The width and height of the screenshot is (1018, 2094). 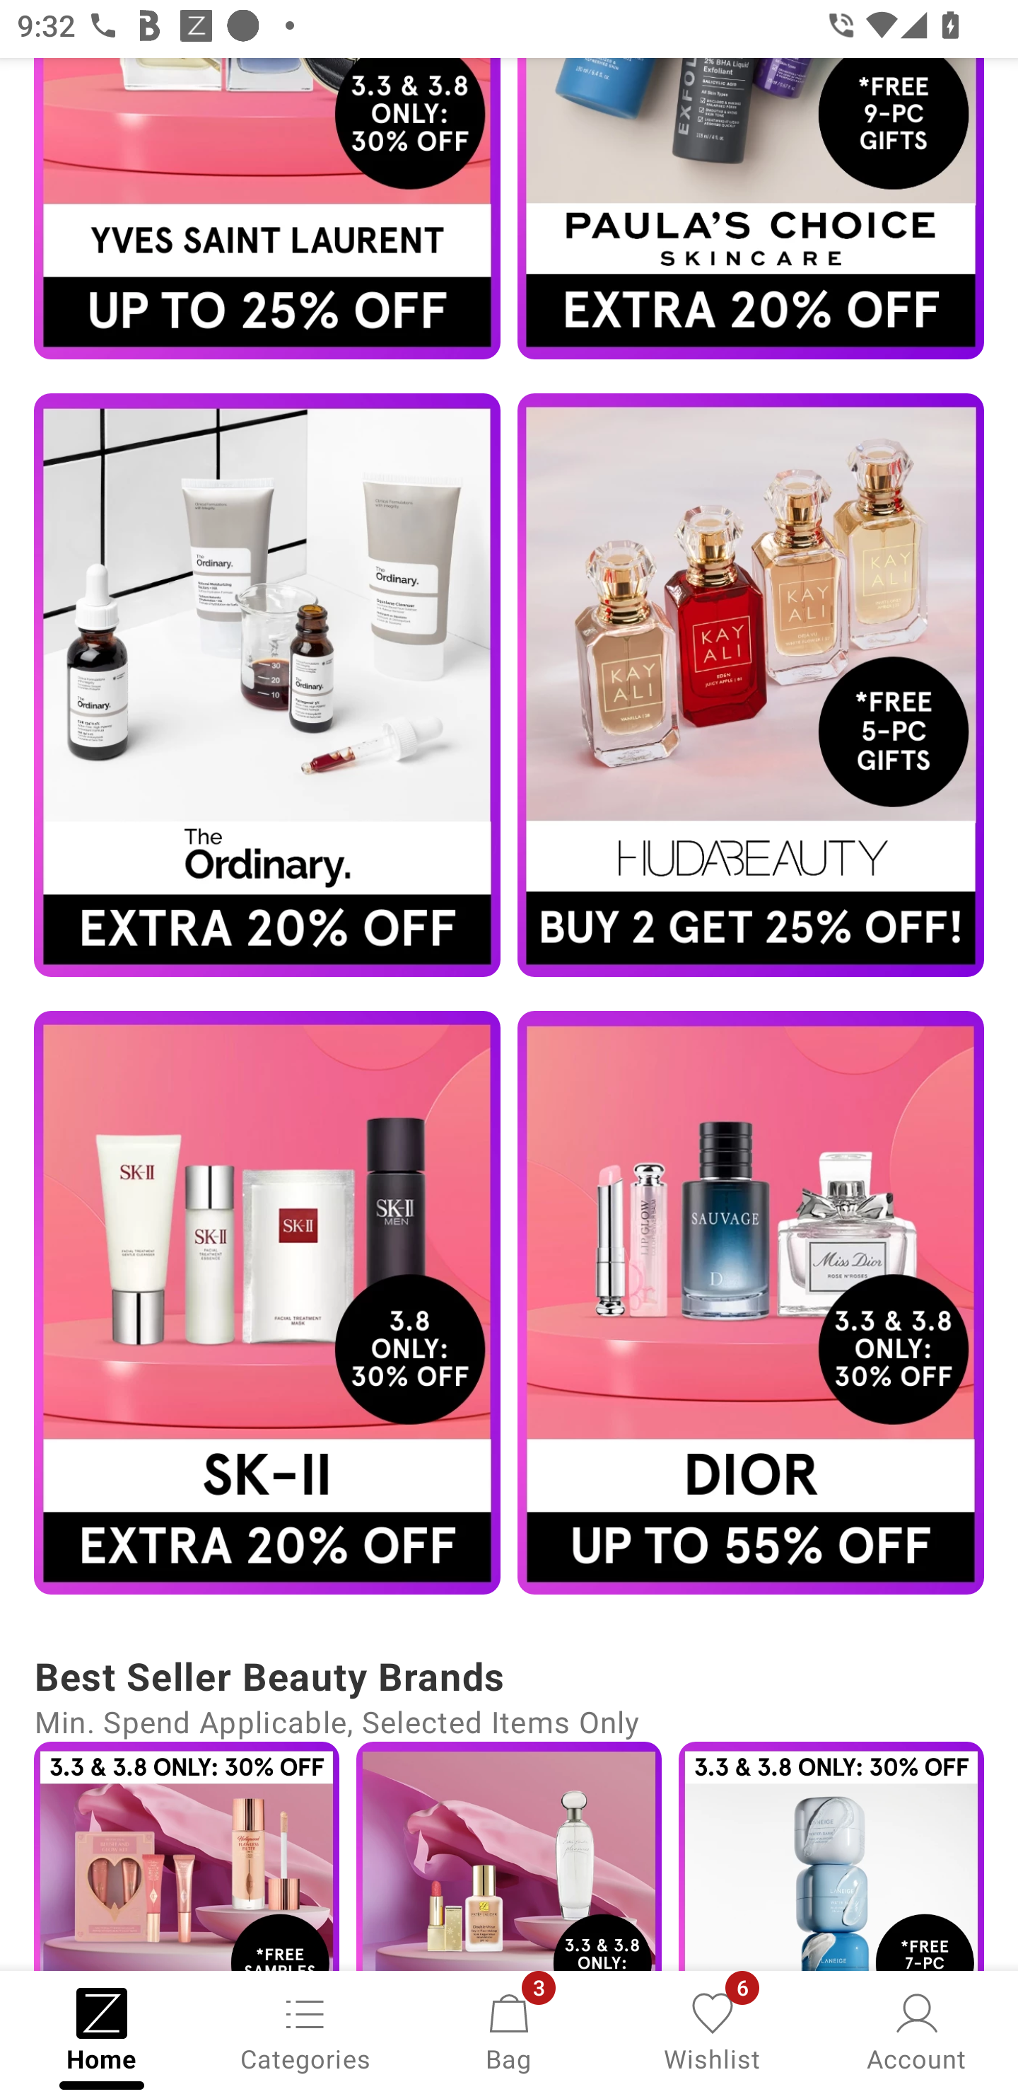 I want to click on Campaign banner, so click(x=751, y=686).